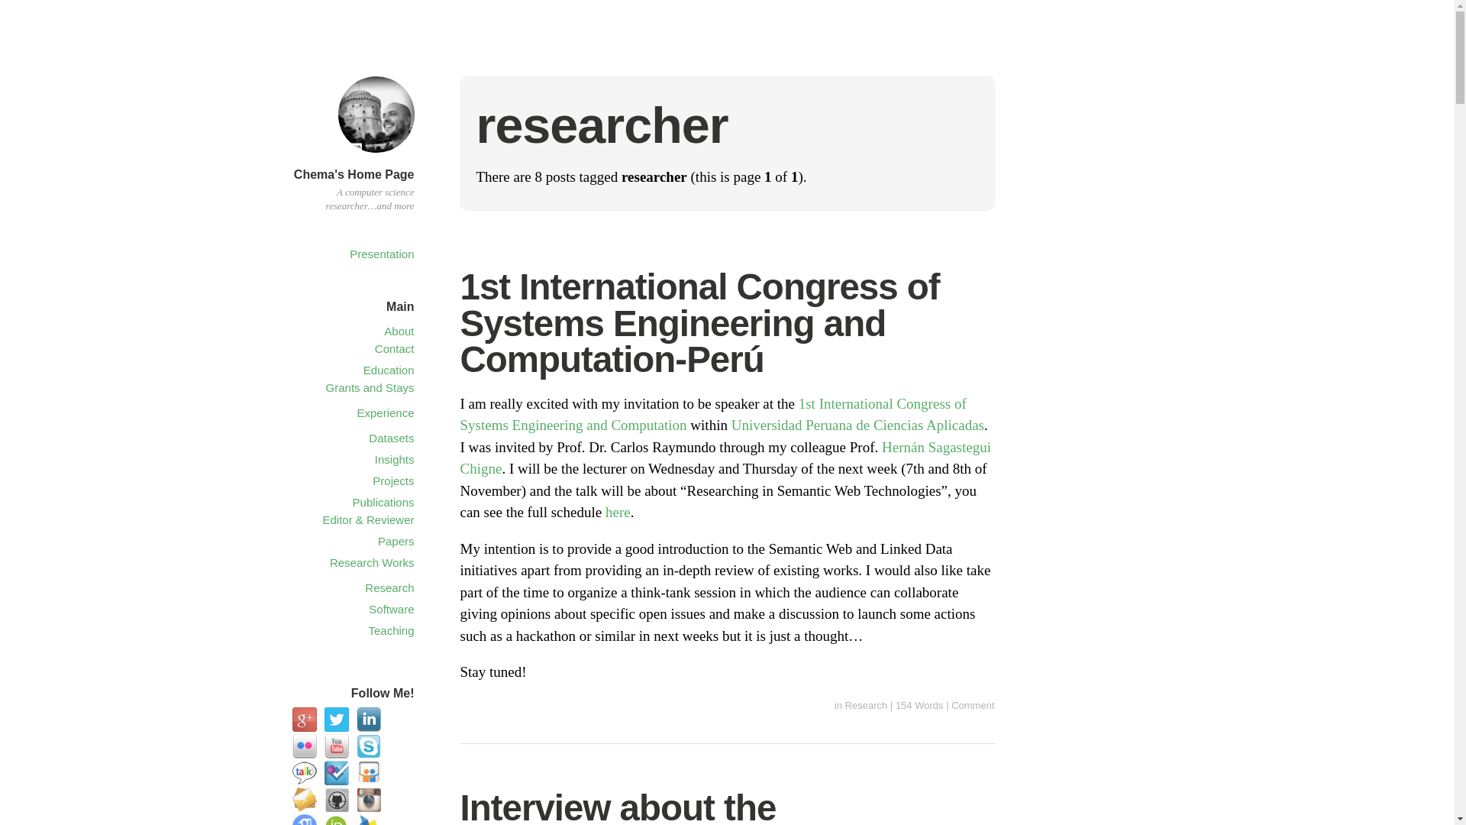 This screenshot has width=1466, height=825. What do you see at coordinates (617, 512) in the screenshot?
I see `here` at bounding box center [617, 512].